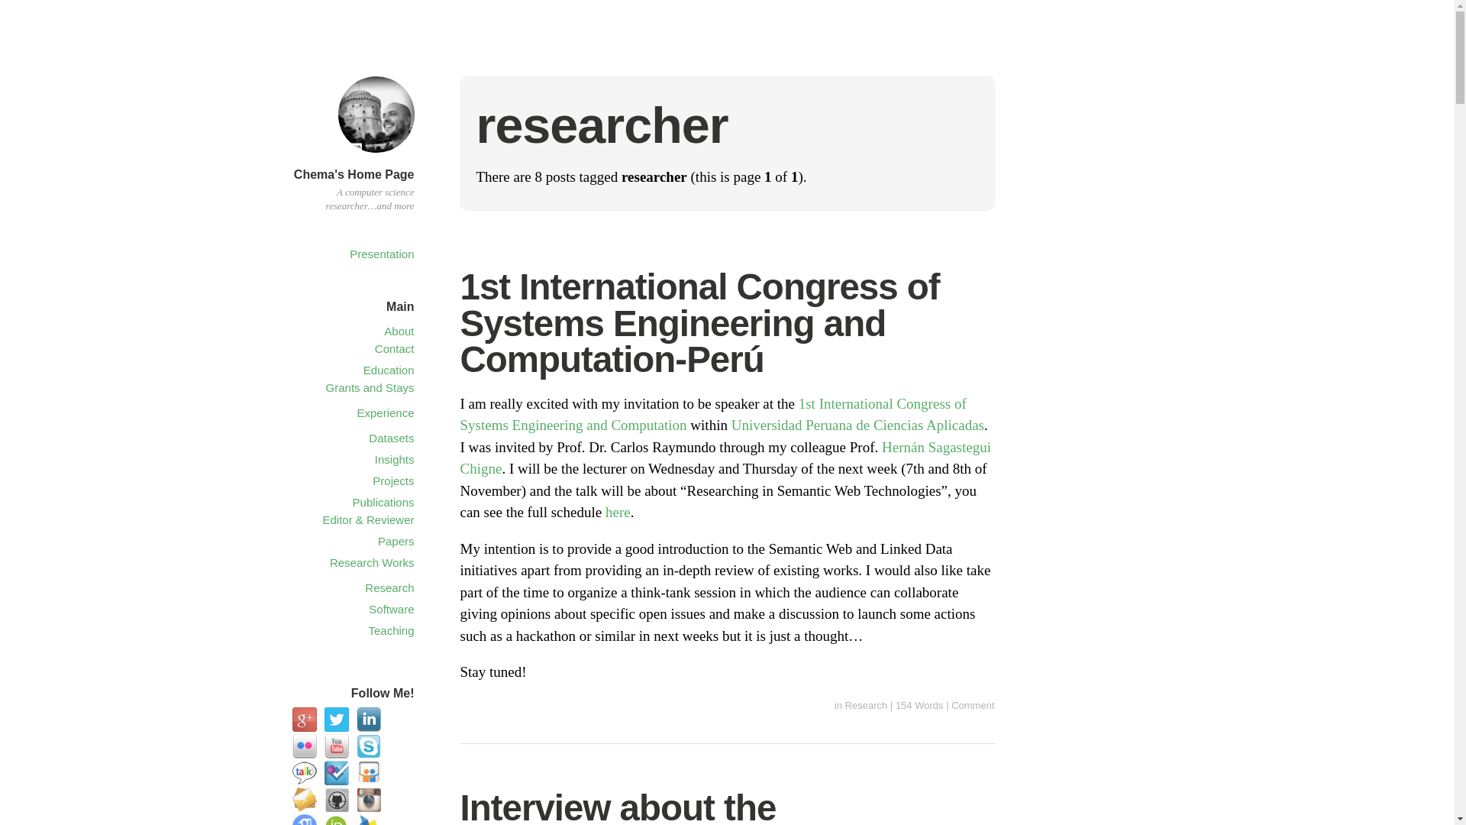 This screenshot has width=1466, height=825. What do you see at coordinates (617, 512) in the screenshot?
I see `here` at bounding box center [617, 512].